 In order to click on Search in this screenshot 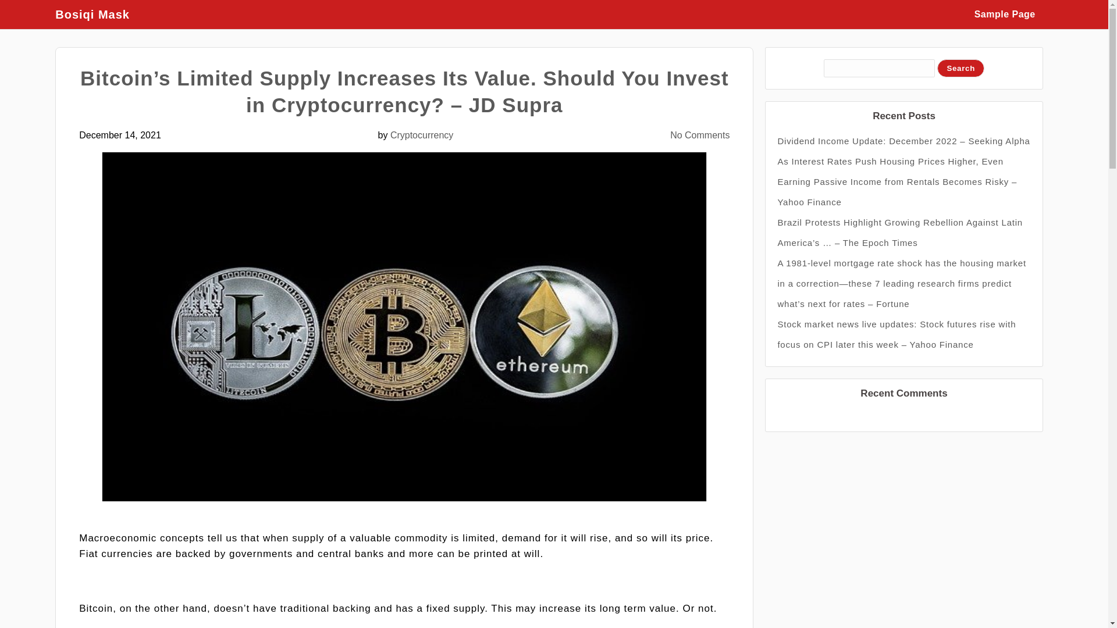, I will do `click(960, 67)`.